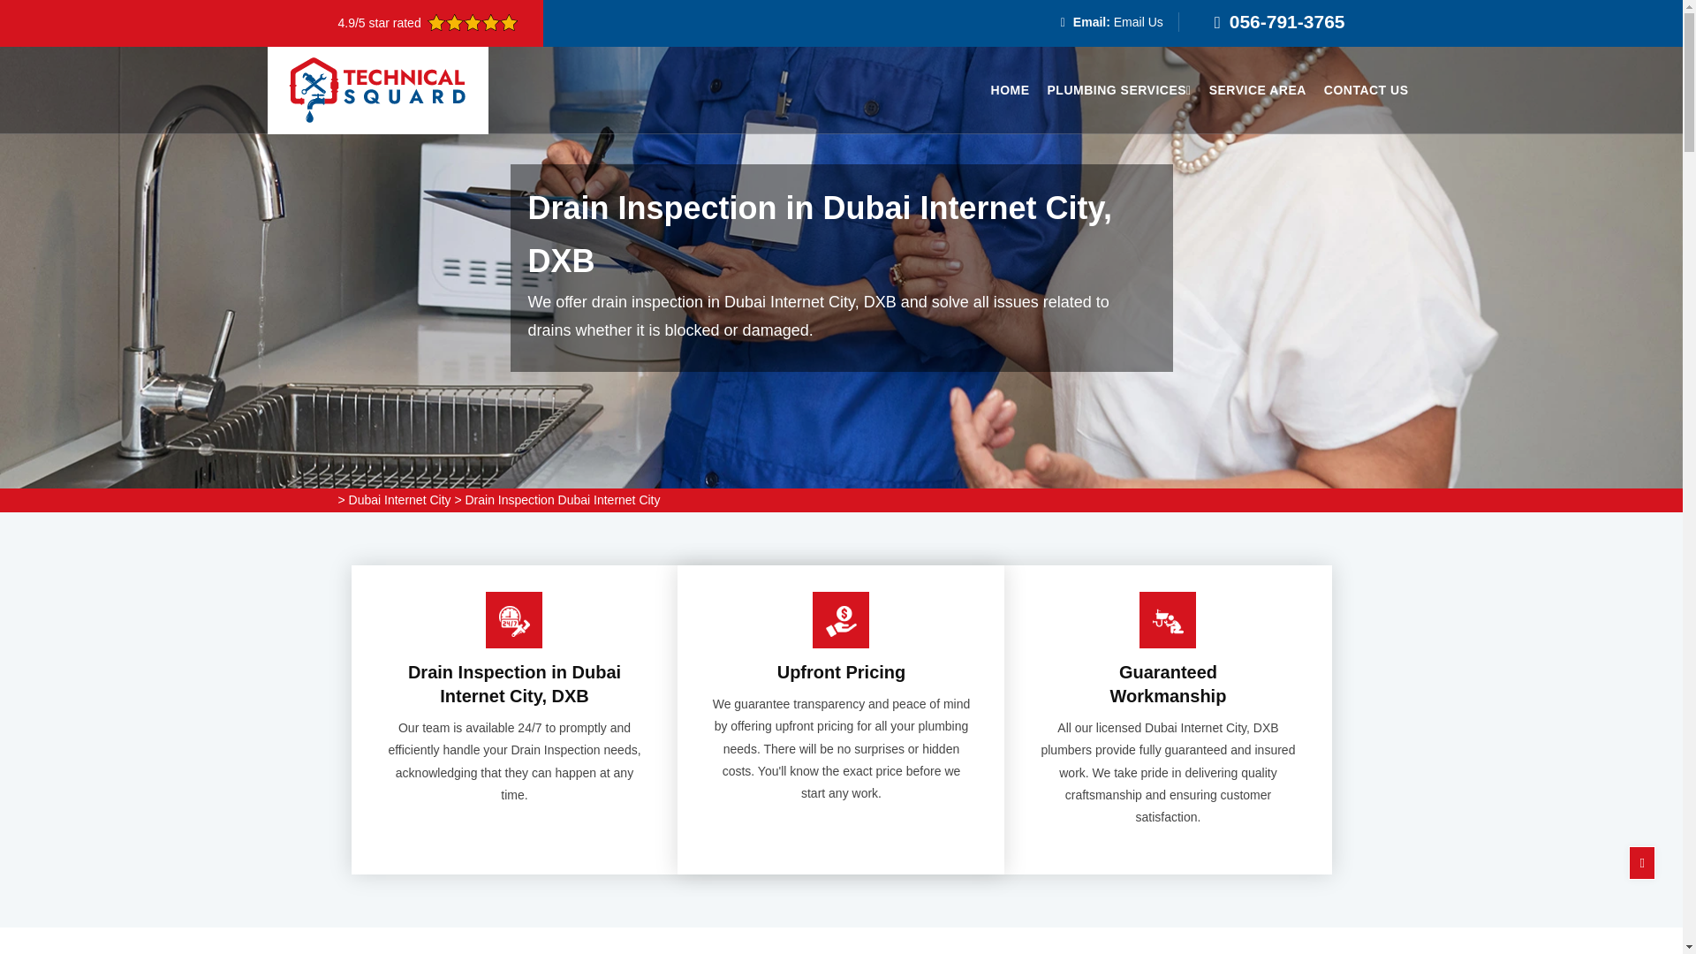  I want to click on 056-791-3765, so click(1287, 21).